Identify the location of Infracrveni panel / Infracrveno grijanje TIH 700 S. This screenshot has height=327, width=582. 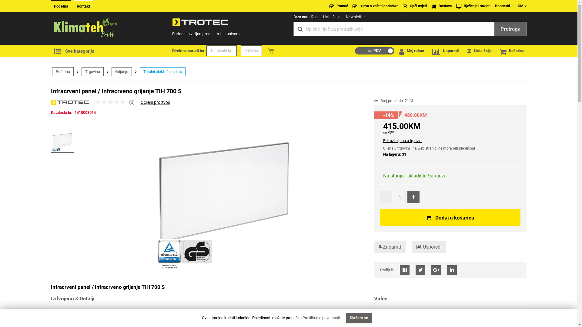
(224, 197).